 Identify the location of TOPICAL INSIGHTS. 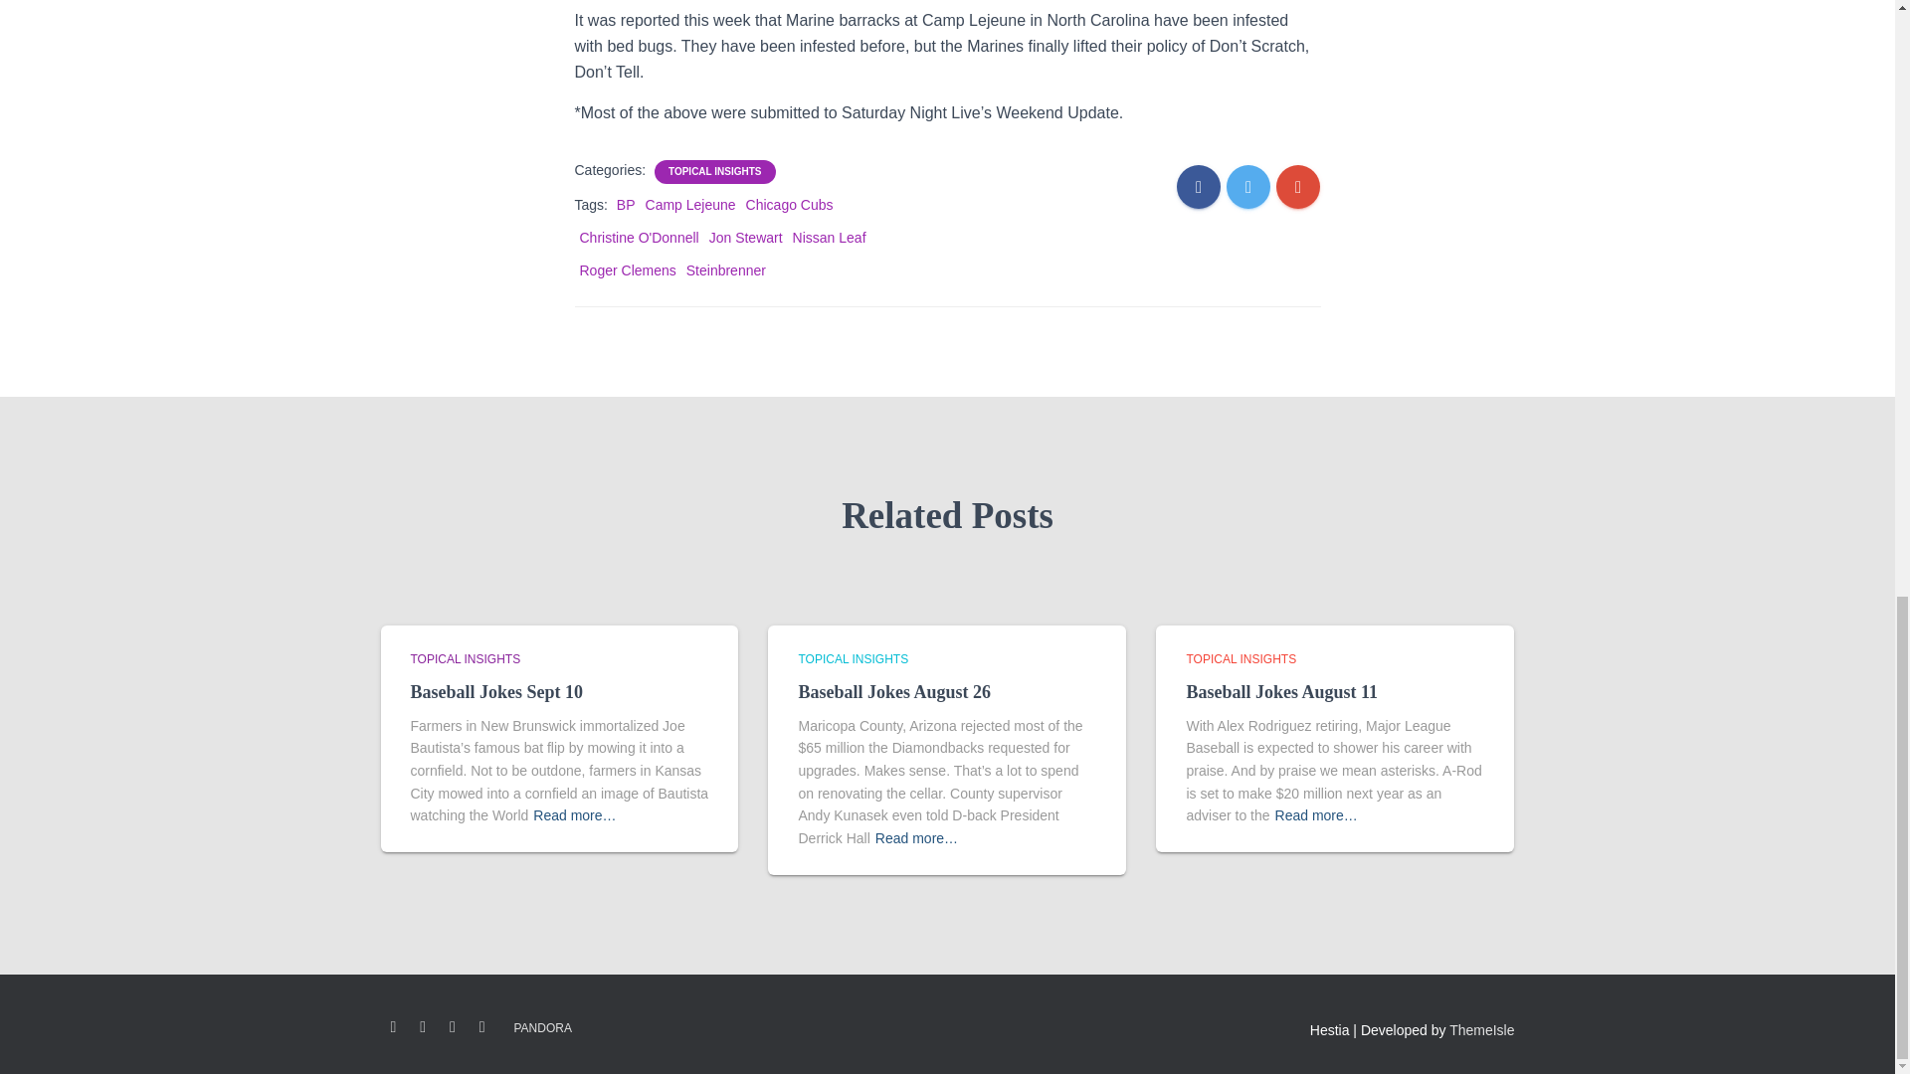
(854, 658).